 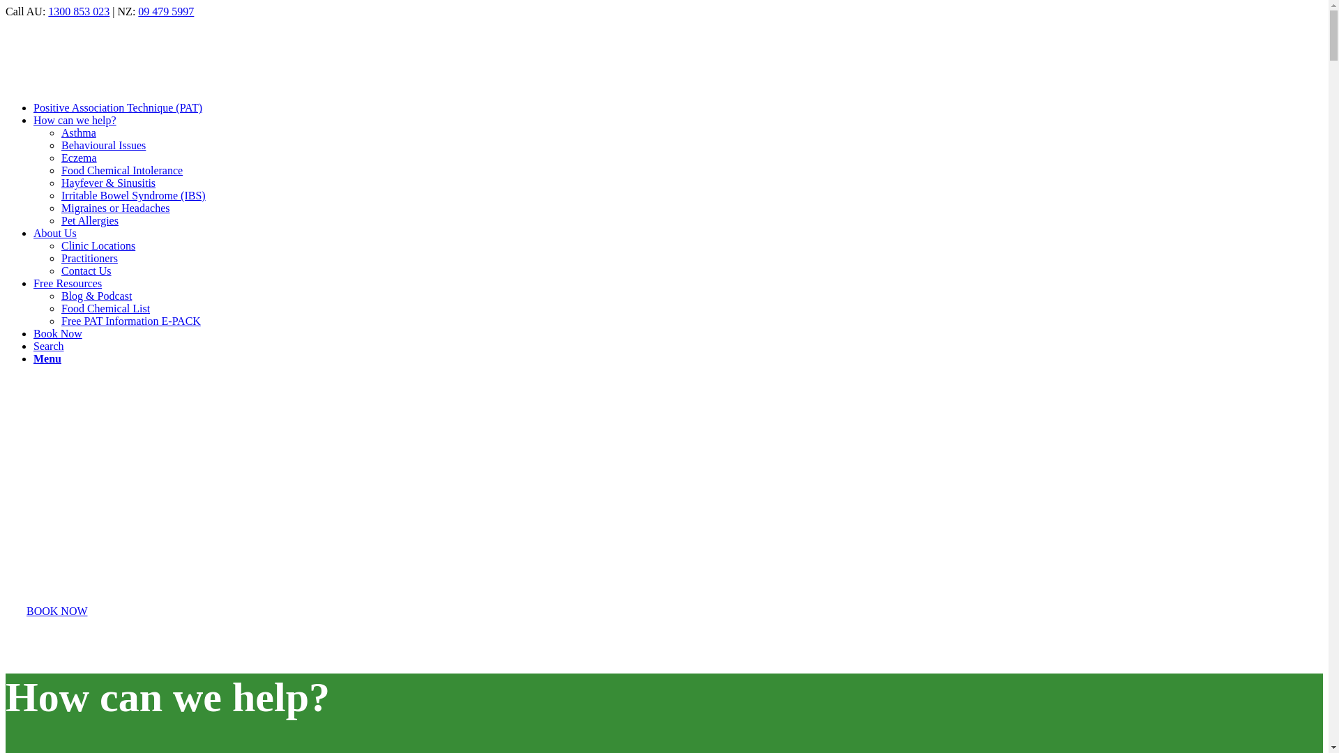 I want to click on Hayfever & Sinusitis, so click(x=109, y=183).